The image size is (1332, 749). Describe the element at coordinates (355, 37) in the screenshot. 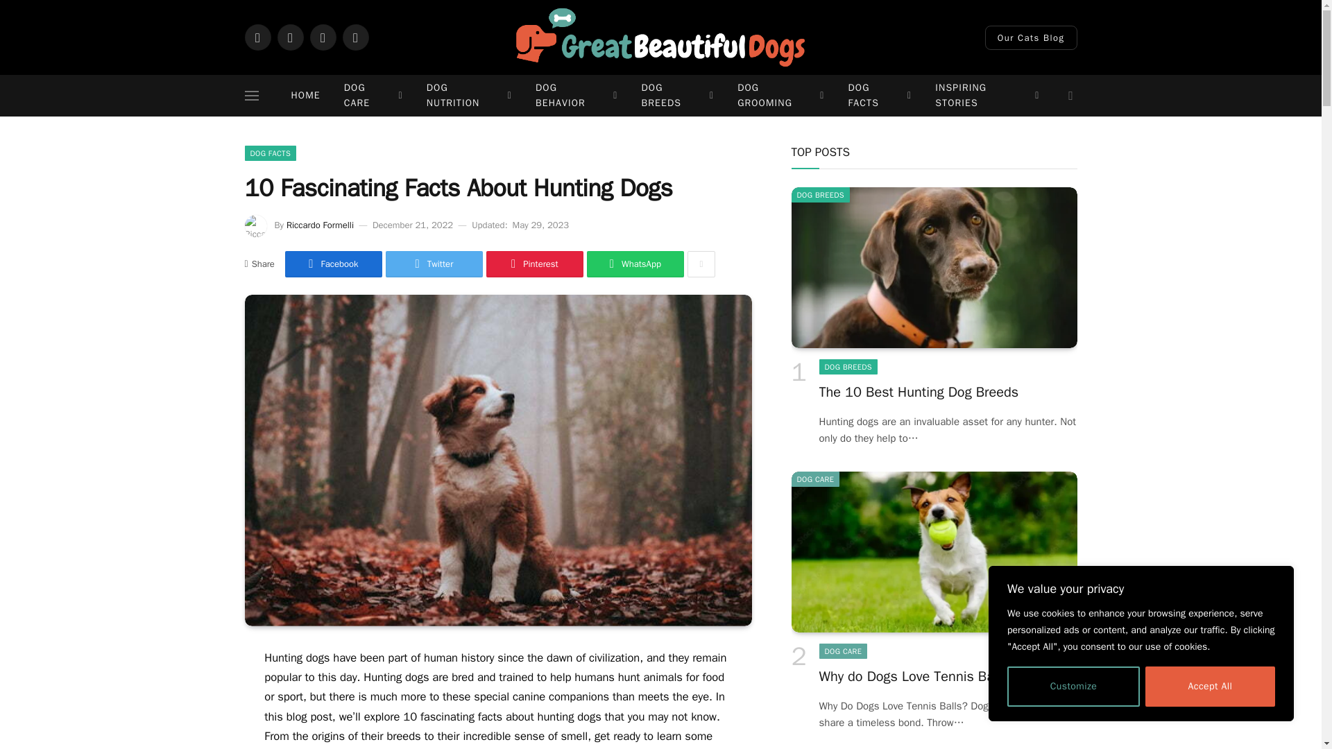

I see `Pinterest` at that location.